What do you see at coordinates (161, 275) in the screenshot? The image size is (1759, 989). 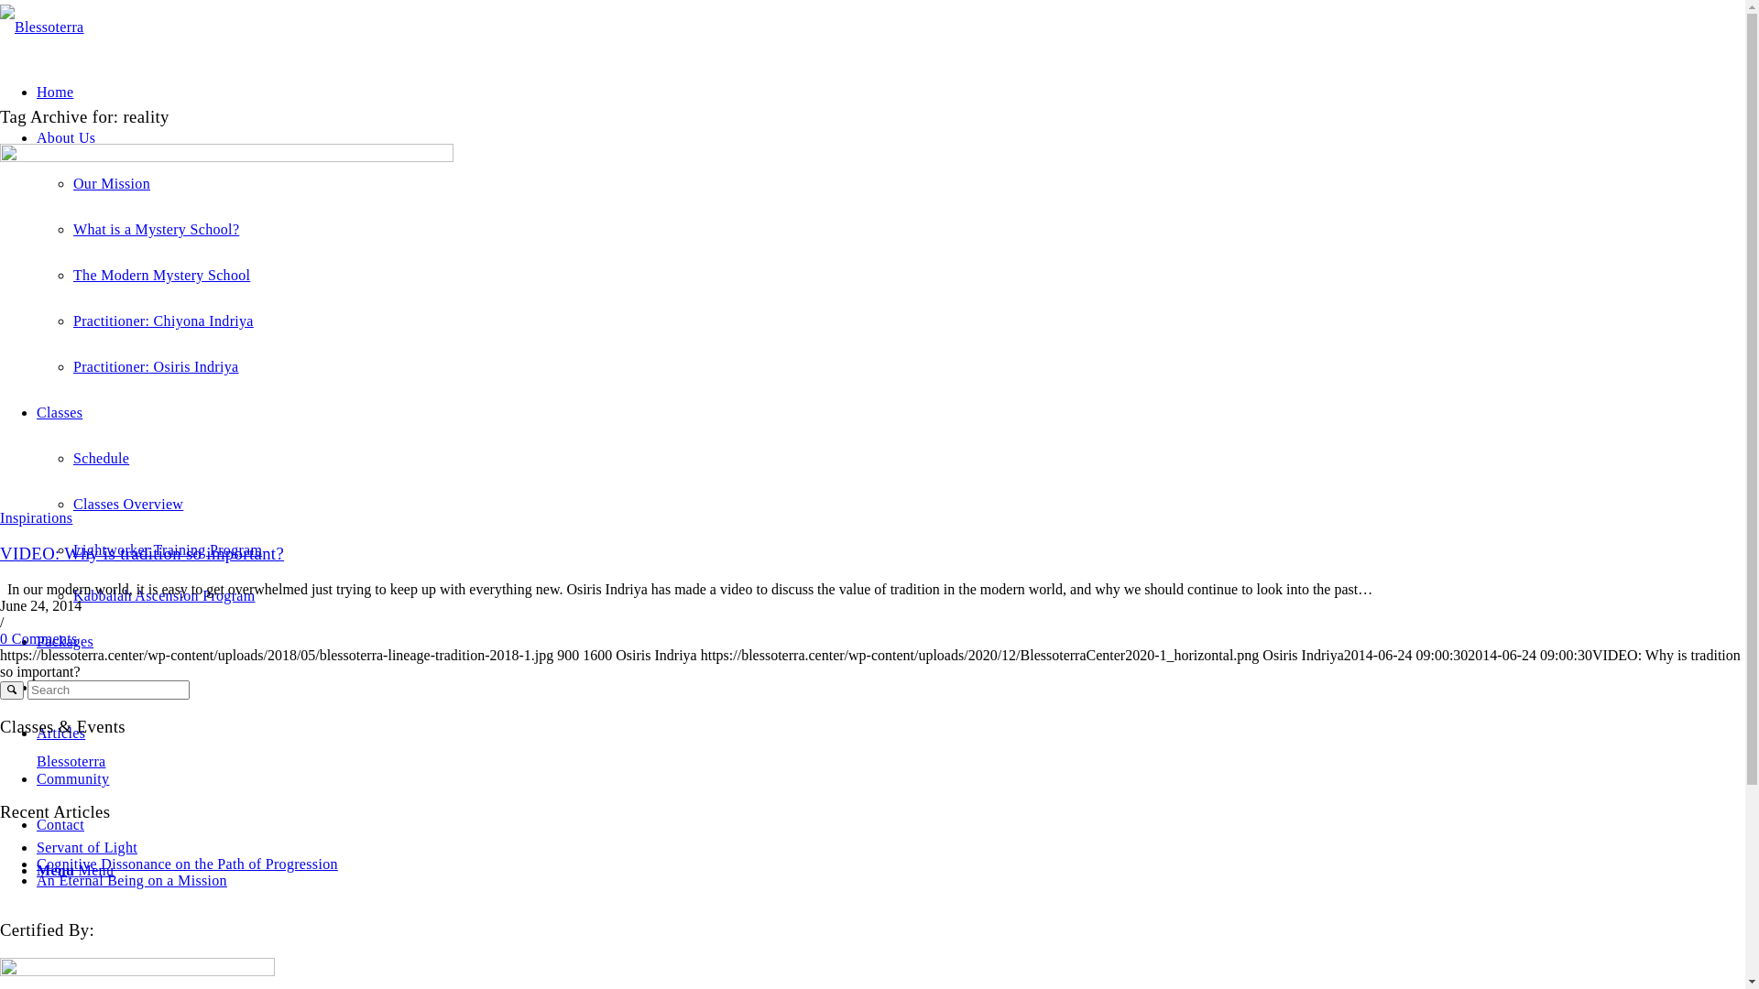 I see `The Modern Mystery School` at bounding box center [161, 275].